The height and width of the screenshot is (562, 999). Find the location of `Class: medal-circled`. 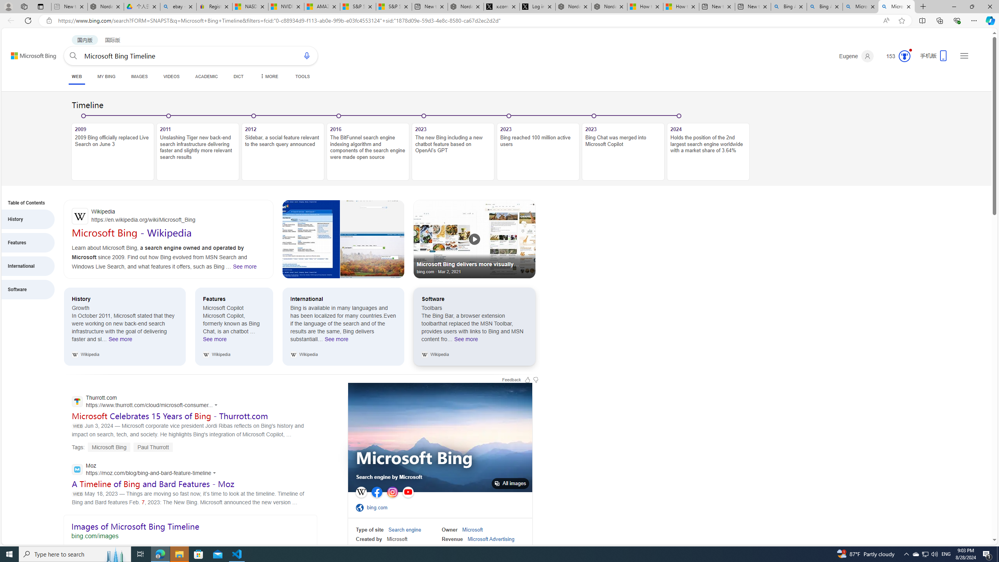

Class: medal-circled is located at coordinates (905, 56).